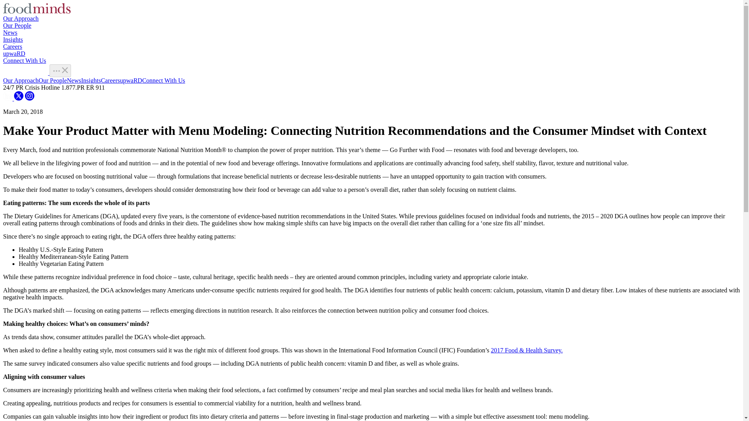 The width and height of the screenshot is (749, 421). What do you see at coordinates (25, 71) in the screenshot?
I see `FoodMinds` at bounding box center [25, 71].